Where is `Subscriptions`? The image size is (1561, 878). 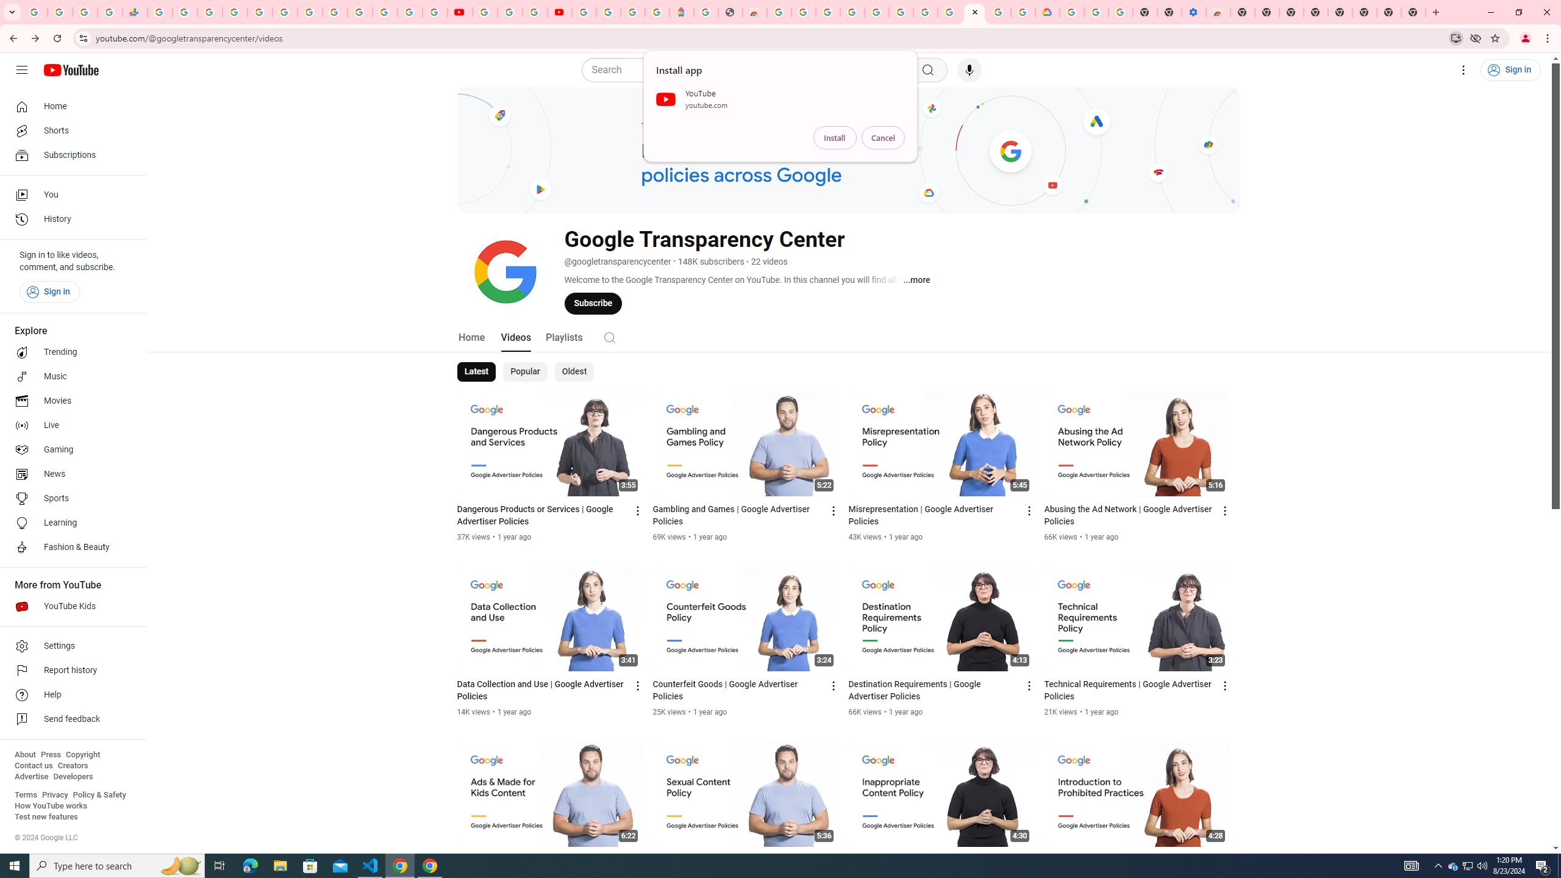 Subscriptions is located at coordinates (70, 155).